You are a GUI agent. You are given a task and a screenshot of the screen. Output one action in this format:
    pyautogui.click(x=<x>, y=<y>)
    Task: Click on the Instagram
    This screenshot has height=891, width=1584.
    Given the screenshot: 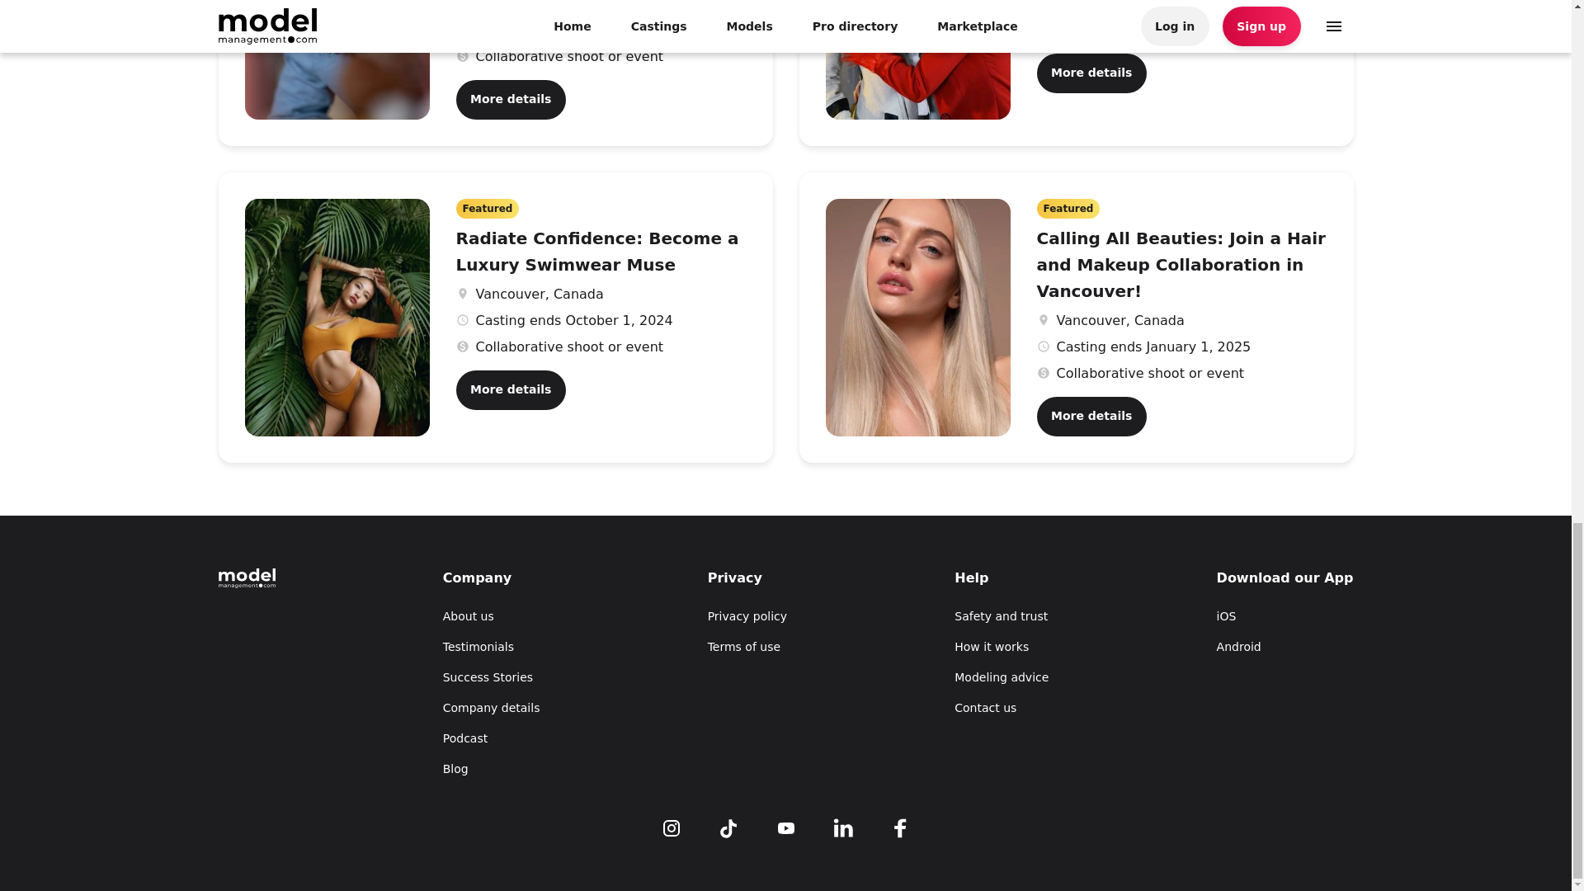 What is the action you would take?
    pyautogui.click(x=672, y=826)
    